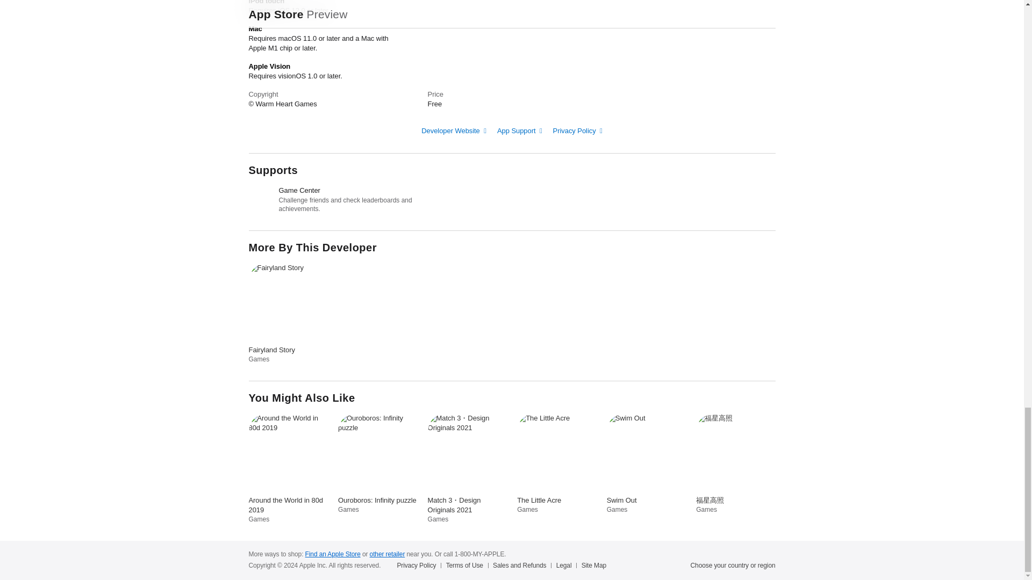  I want to click on Find an Apple Store, so click(333, 554).